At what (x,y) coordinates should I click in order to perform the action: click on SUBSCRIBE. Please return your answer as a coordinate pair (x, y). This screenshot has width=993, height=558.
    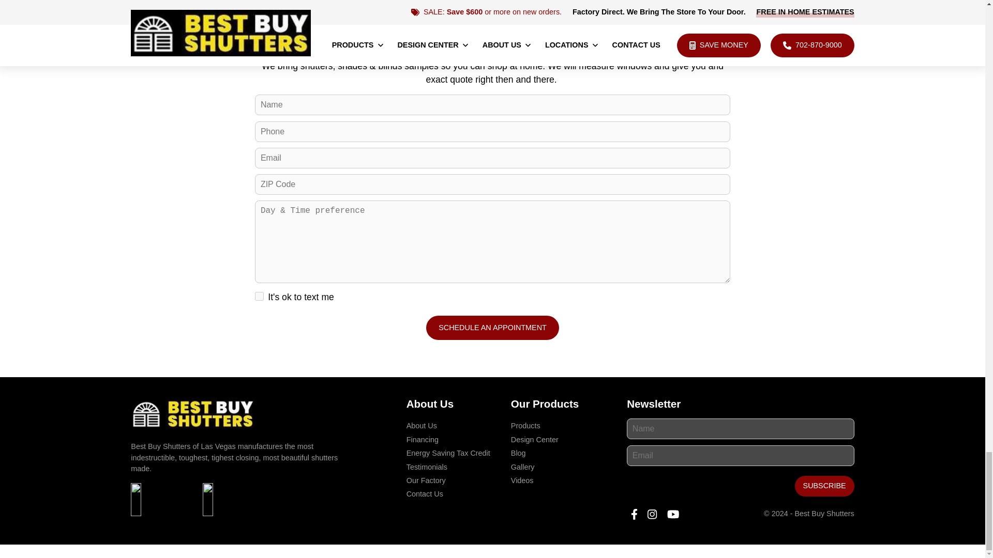
    Looking at the image, I should click on (824, 486).